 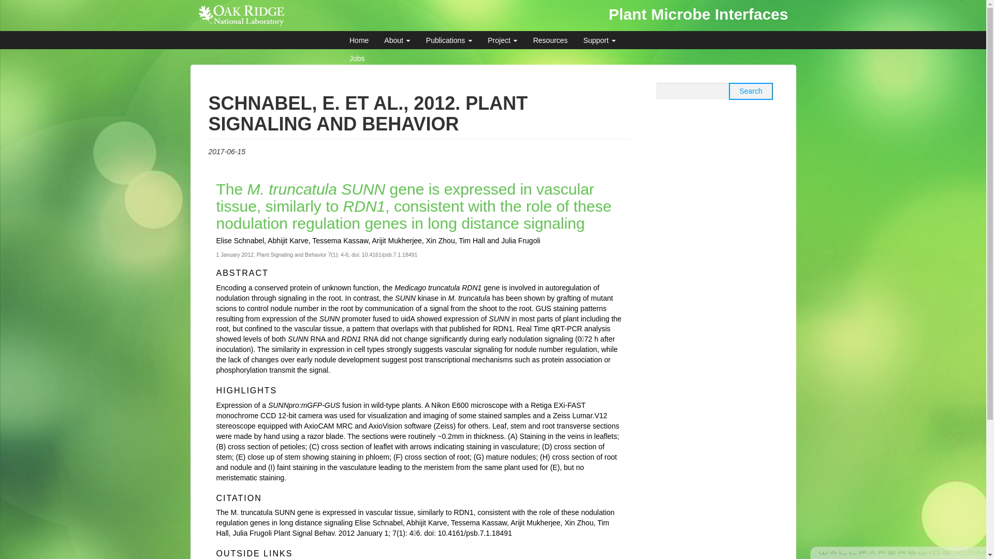 What do you see at coordinates (502, 40) in the screenshot?
I see `Project` at bounding box center [502, 40].